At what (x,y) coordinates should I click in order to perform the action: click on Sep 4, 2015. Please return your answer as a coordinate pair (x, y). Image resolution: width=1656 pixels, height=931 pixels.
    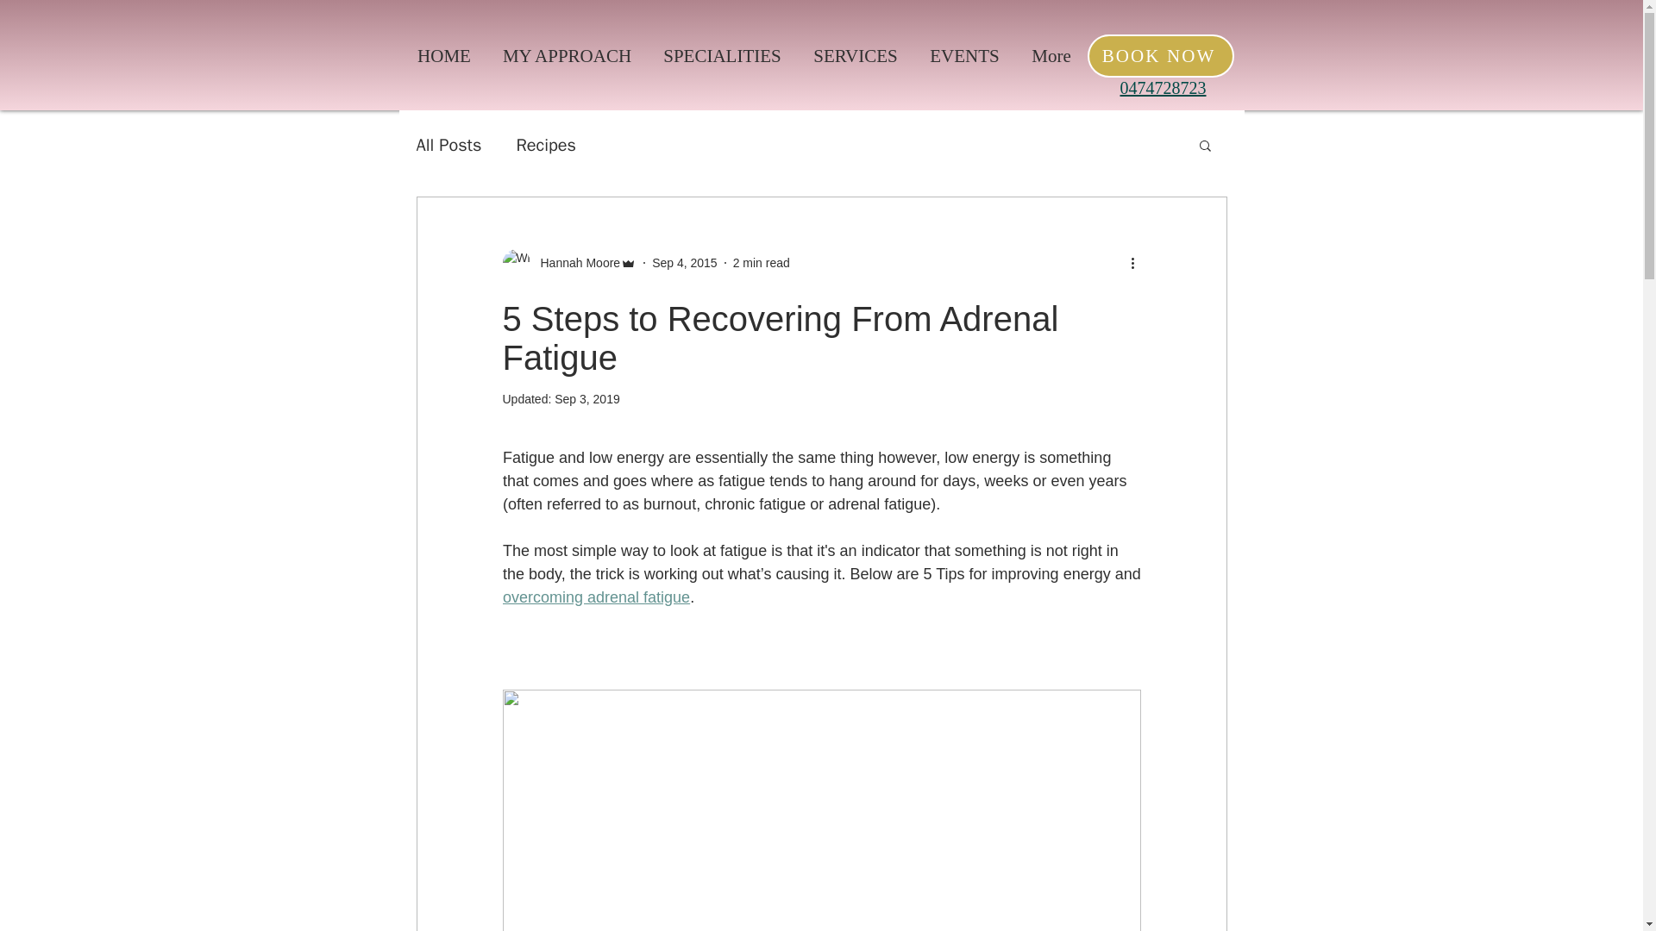
    Looking at the image, I should click on (685, 262).